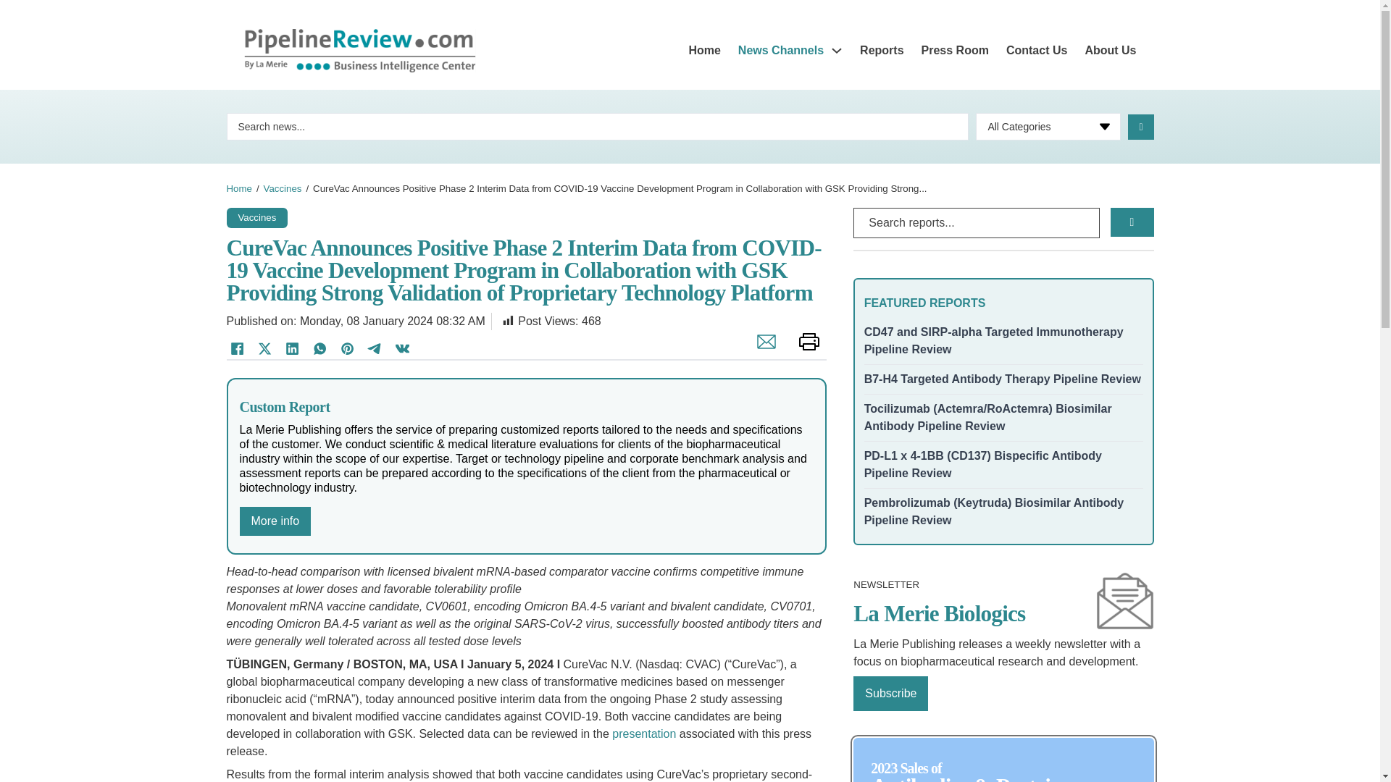 This screenshot has width=1391, height=782. I want to click on Home, so click(238, 188).